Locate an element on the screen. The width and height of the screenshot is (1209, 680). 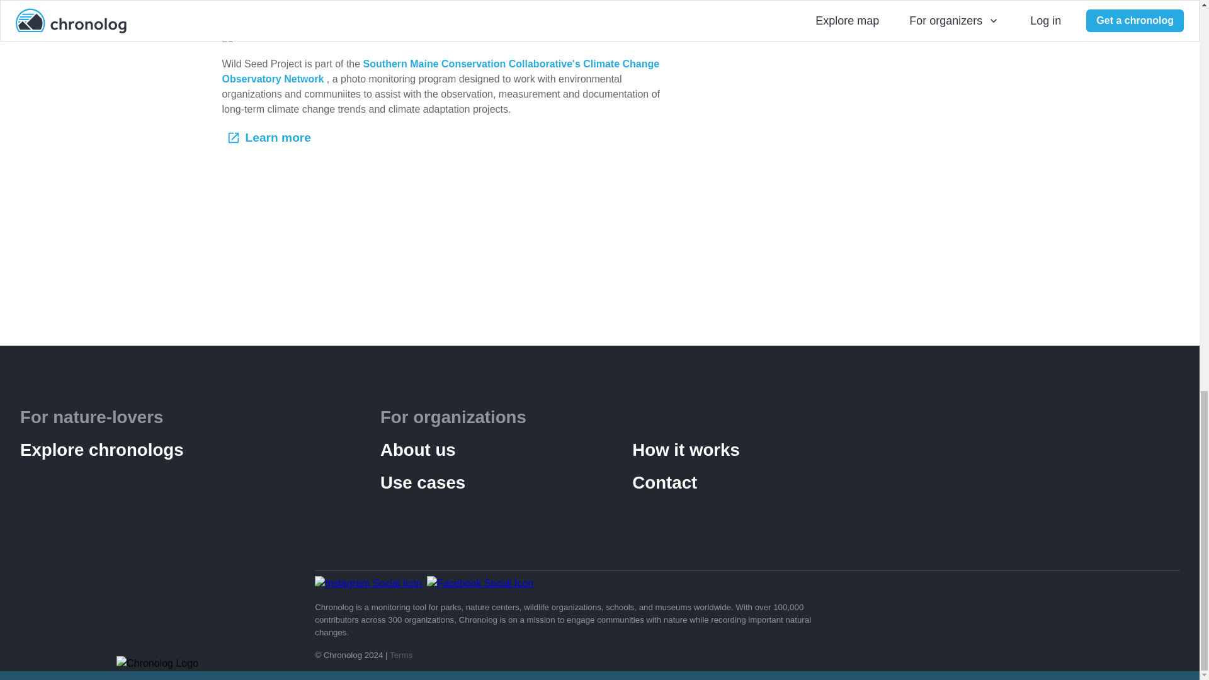
Learn more is located at coordinates (270, 137).